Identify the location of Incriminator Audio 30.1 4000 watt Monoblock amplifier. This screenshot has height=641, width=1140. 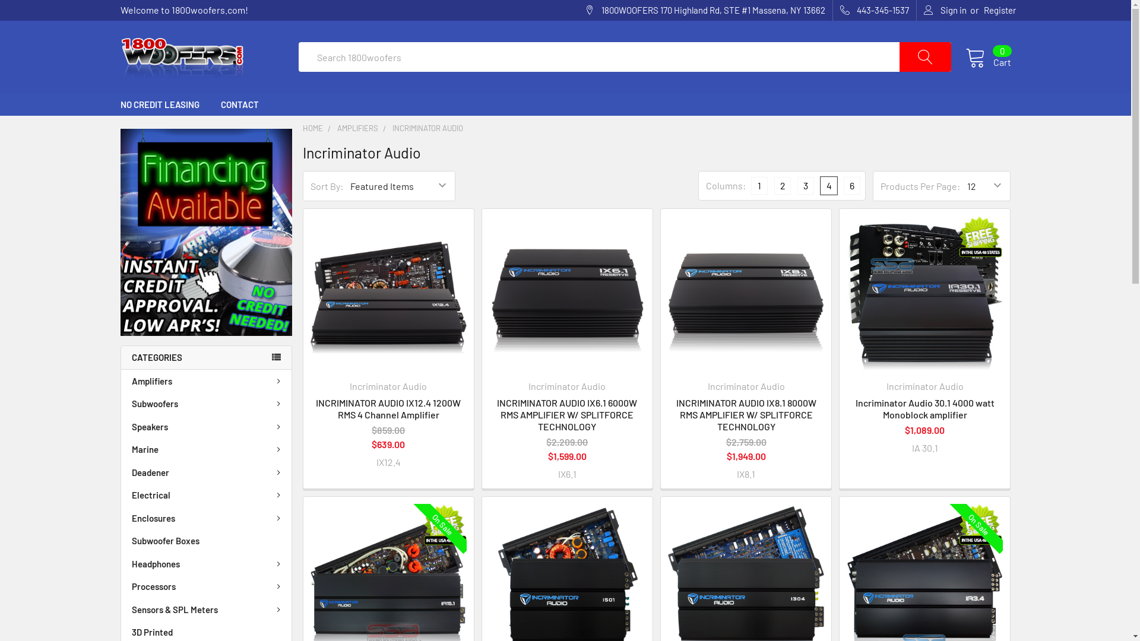
(925, 294).